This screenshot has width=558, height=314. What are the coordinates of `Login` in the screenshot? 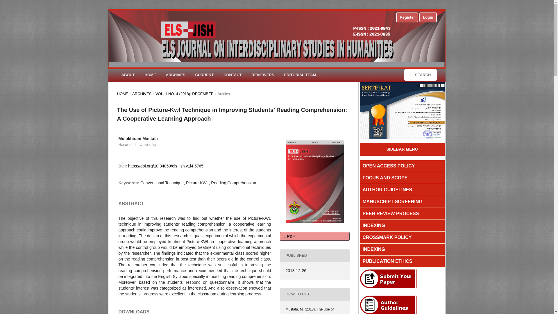 It's located at (428, 17).